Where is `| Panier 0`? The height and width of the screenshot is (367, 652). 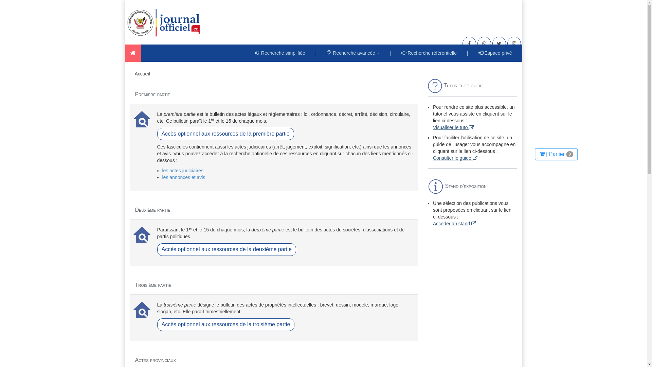
| Panier 0 is located at coordinates (556, 154).